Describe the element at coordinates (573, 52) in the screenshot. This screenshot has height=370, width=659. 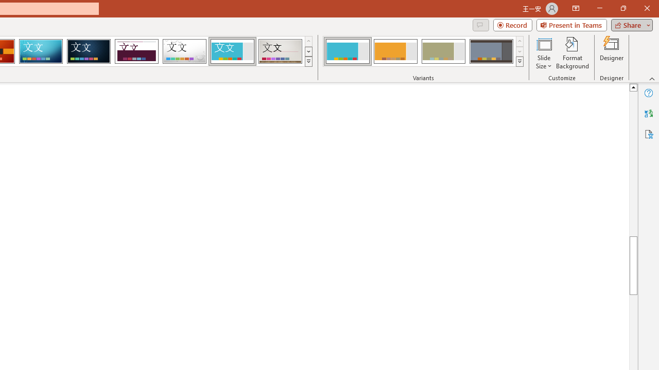
I see `Format Background` at that location.